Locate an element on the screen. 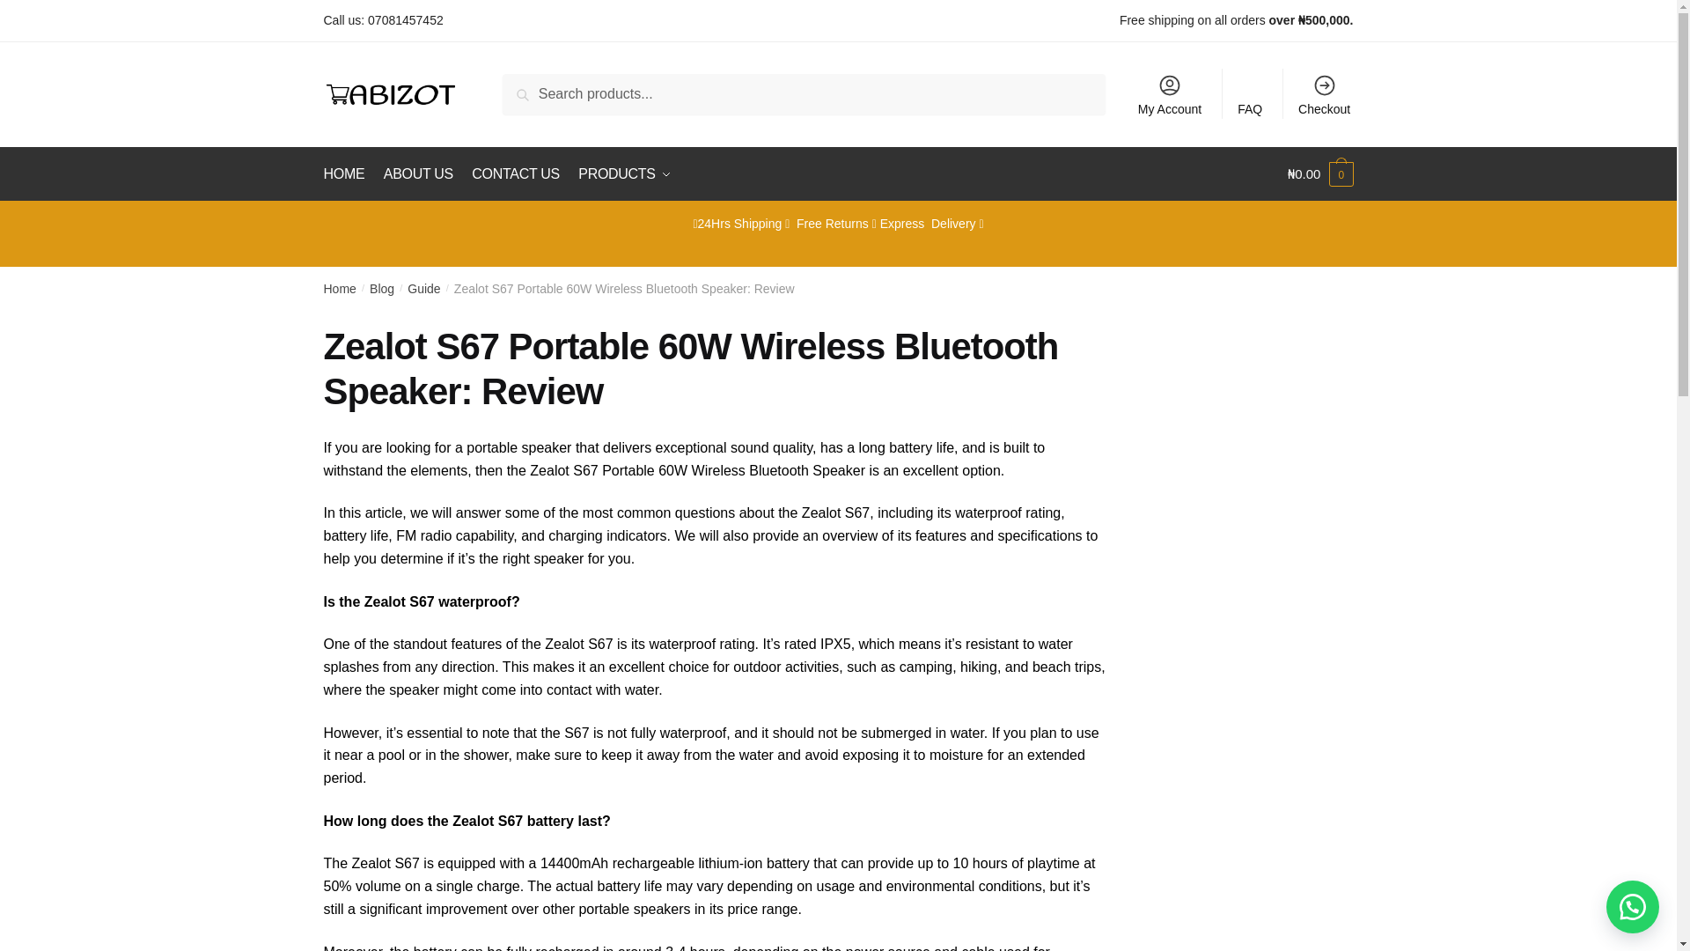 The image size is (1690, 951). ABOUT US is located at coordinates (418, 174).